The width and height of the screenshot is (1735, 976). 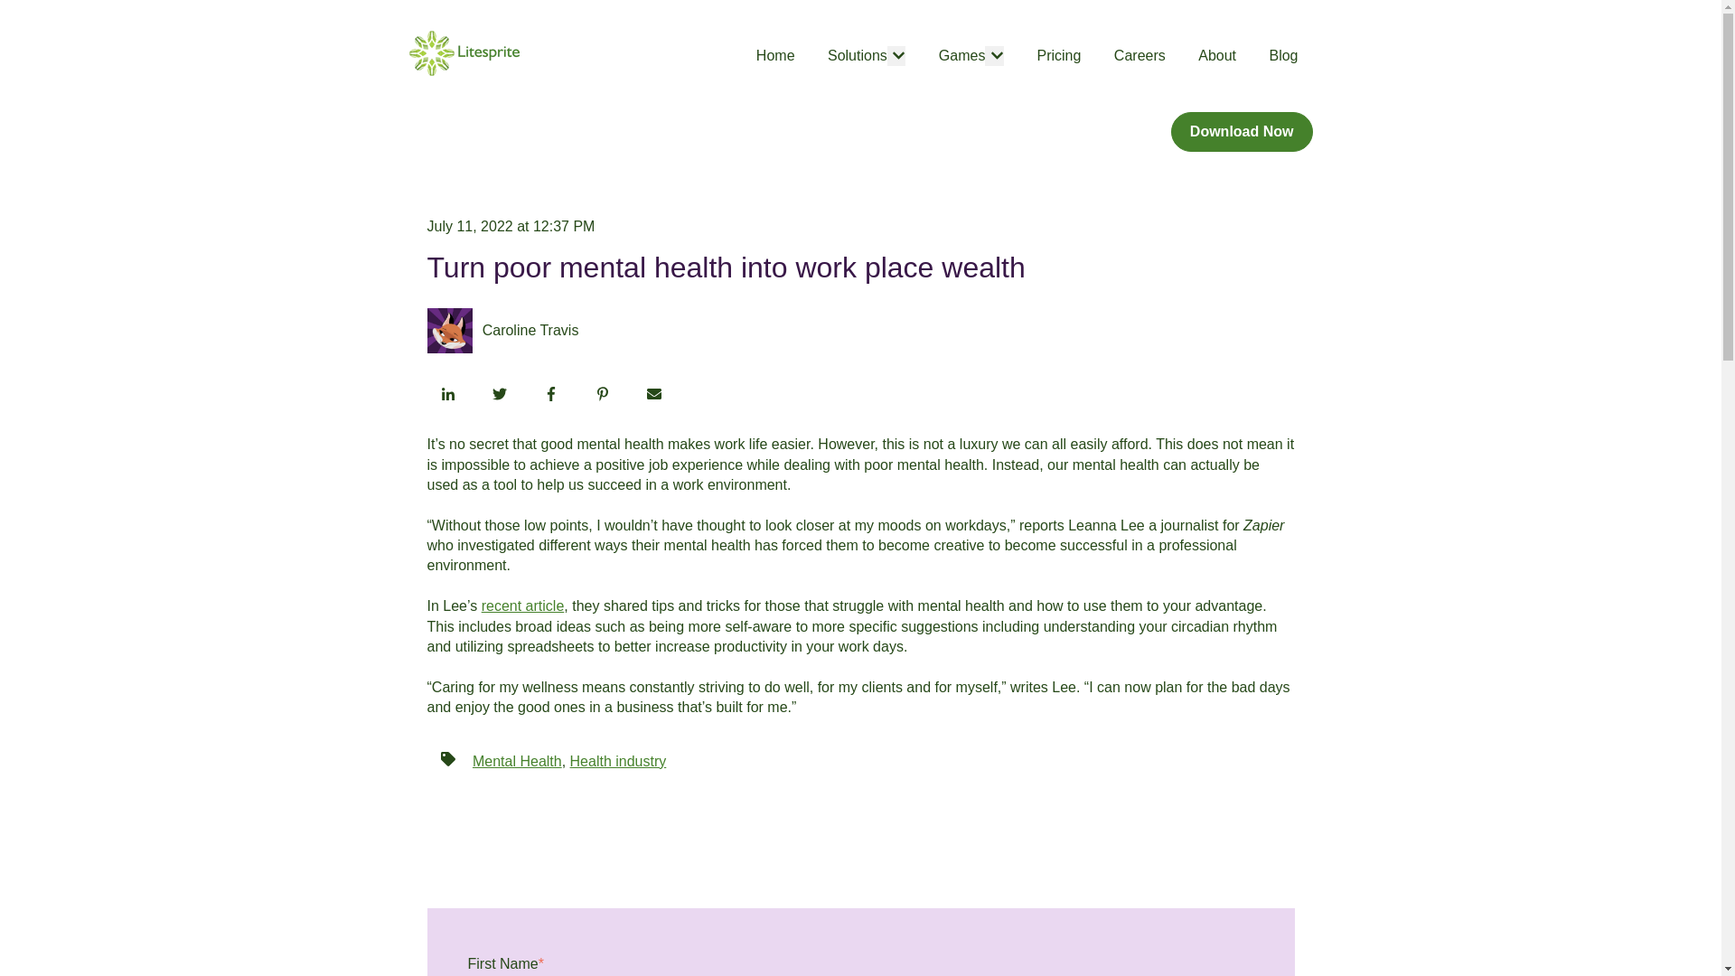 What do you see at coordinates (1242, 132) in the screenshot?
I see `Download Now` at bounding box center [1242, 132].